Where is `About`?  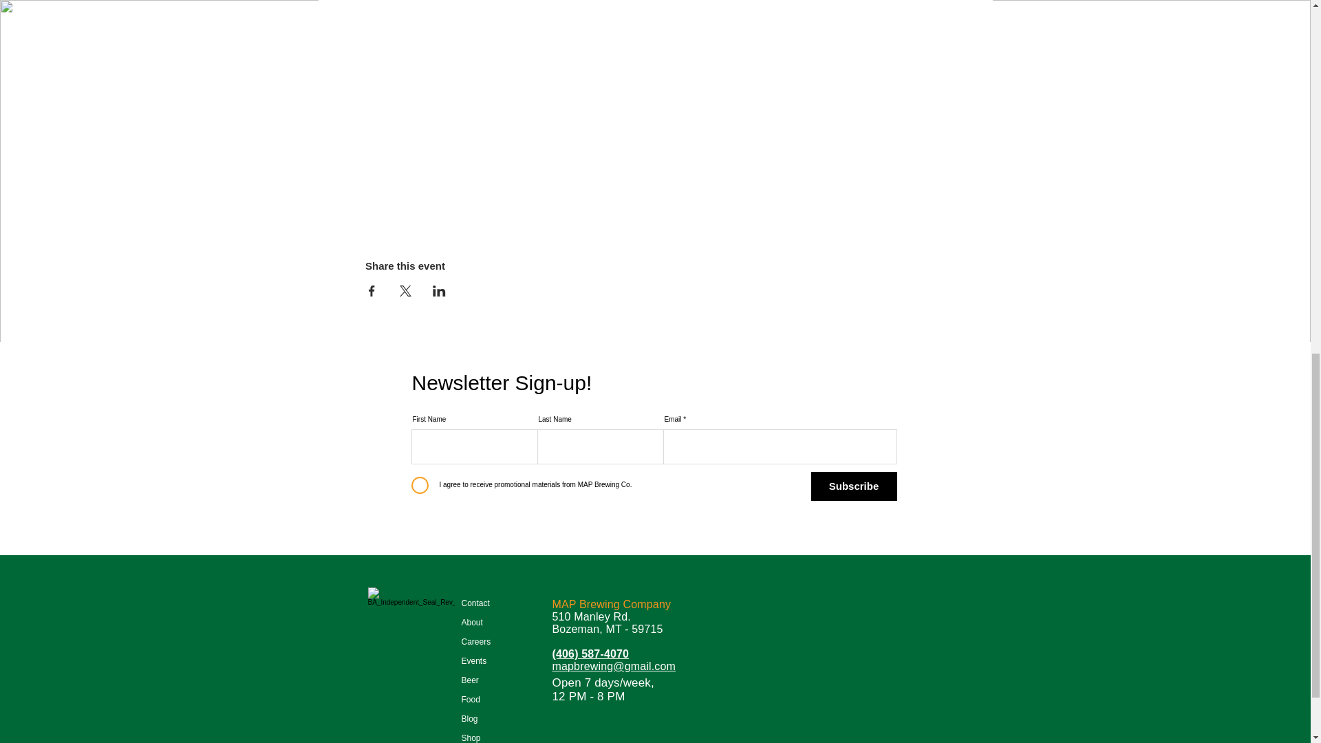
About is located at coordinates (488, 623).